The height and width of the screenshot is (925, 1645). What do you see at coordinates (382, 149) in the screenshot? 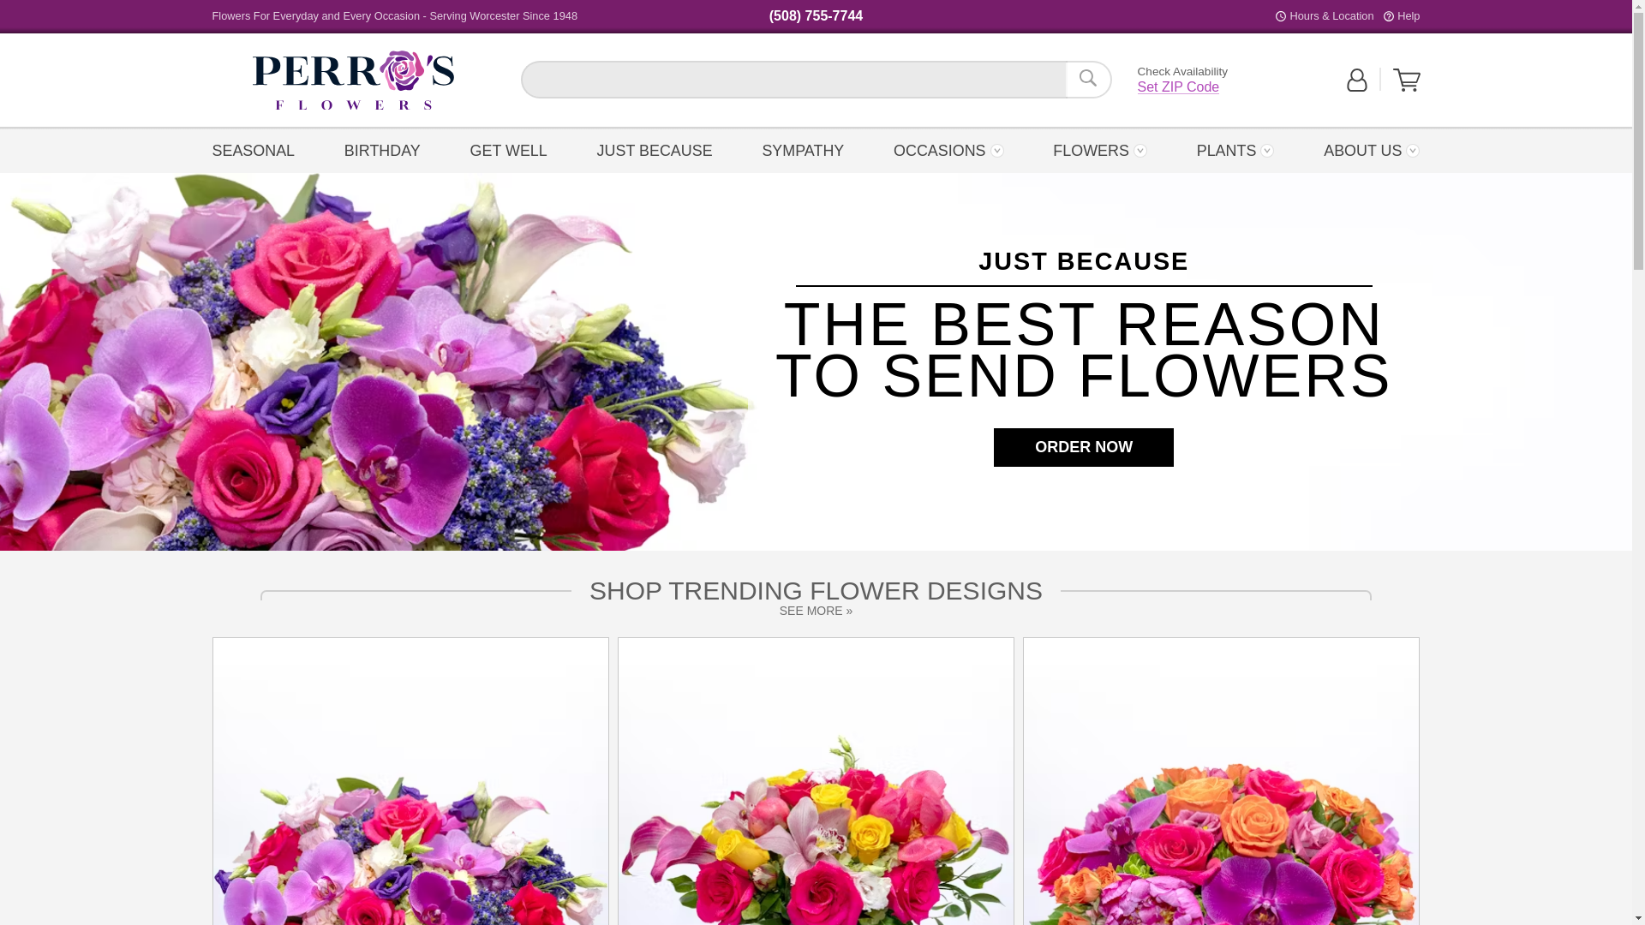
I see `Search` at bounding box center [382, 149].